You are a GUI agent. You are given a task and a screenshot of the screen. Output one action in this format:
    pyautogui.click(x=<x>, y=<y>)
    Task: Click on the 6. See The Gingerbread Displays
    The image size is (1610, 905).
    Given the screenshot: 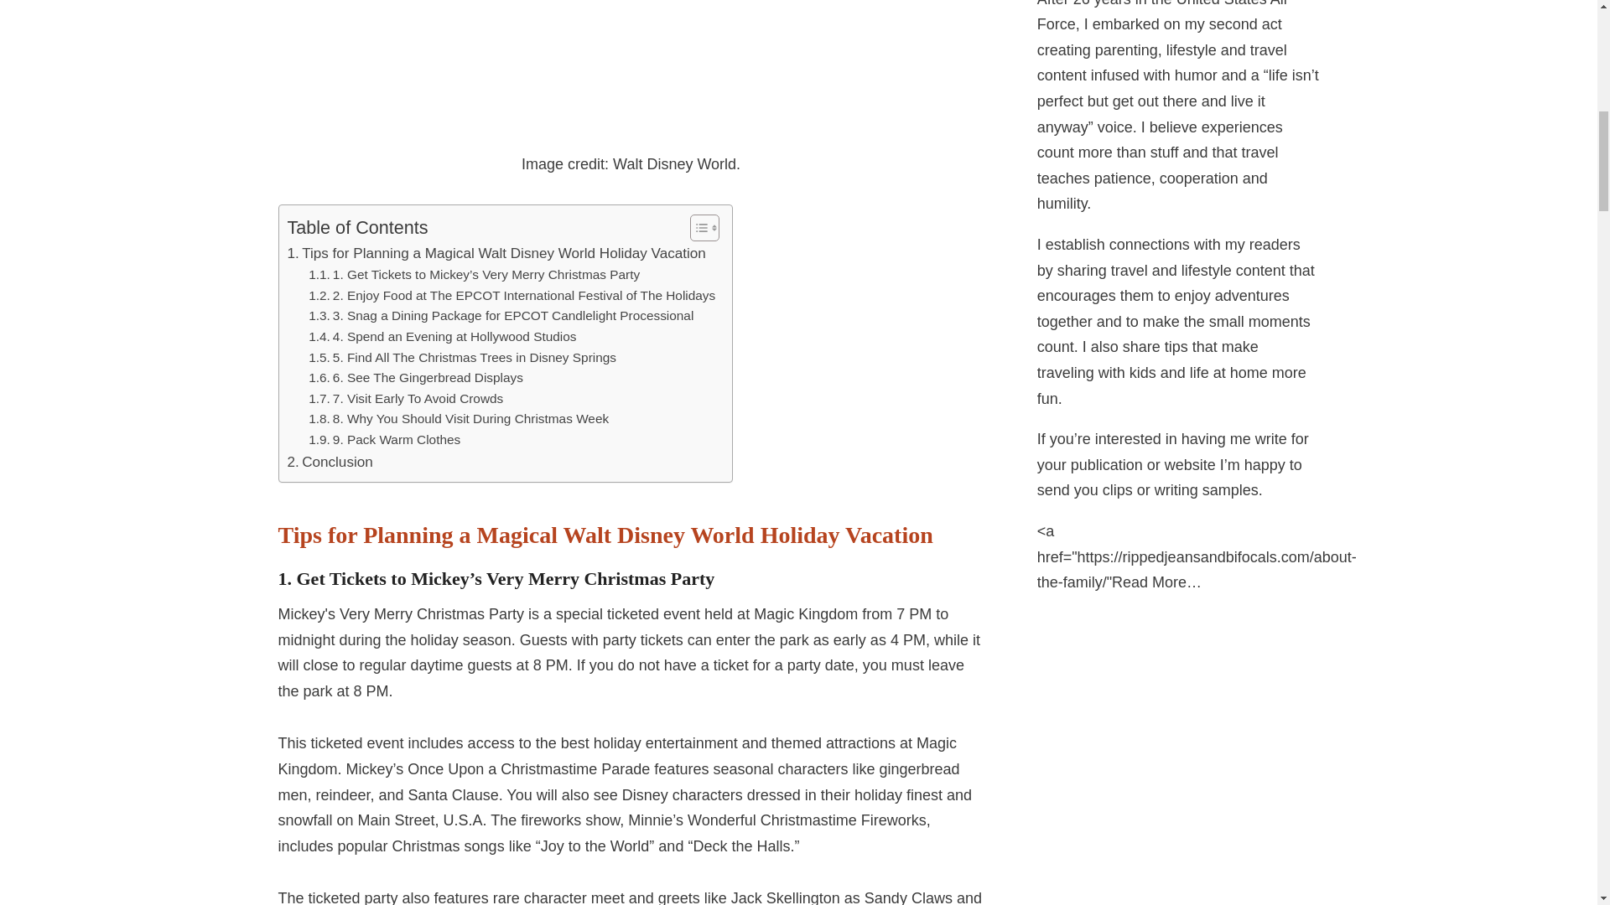 What is the action you would take?
    pyautogui.click(x=416, y=378)
    